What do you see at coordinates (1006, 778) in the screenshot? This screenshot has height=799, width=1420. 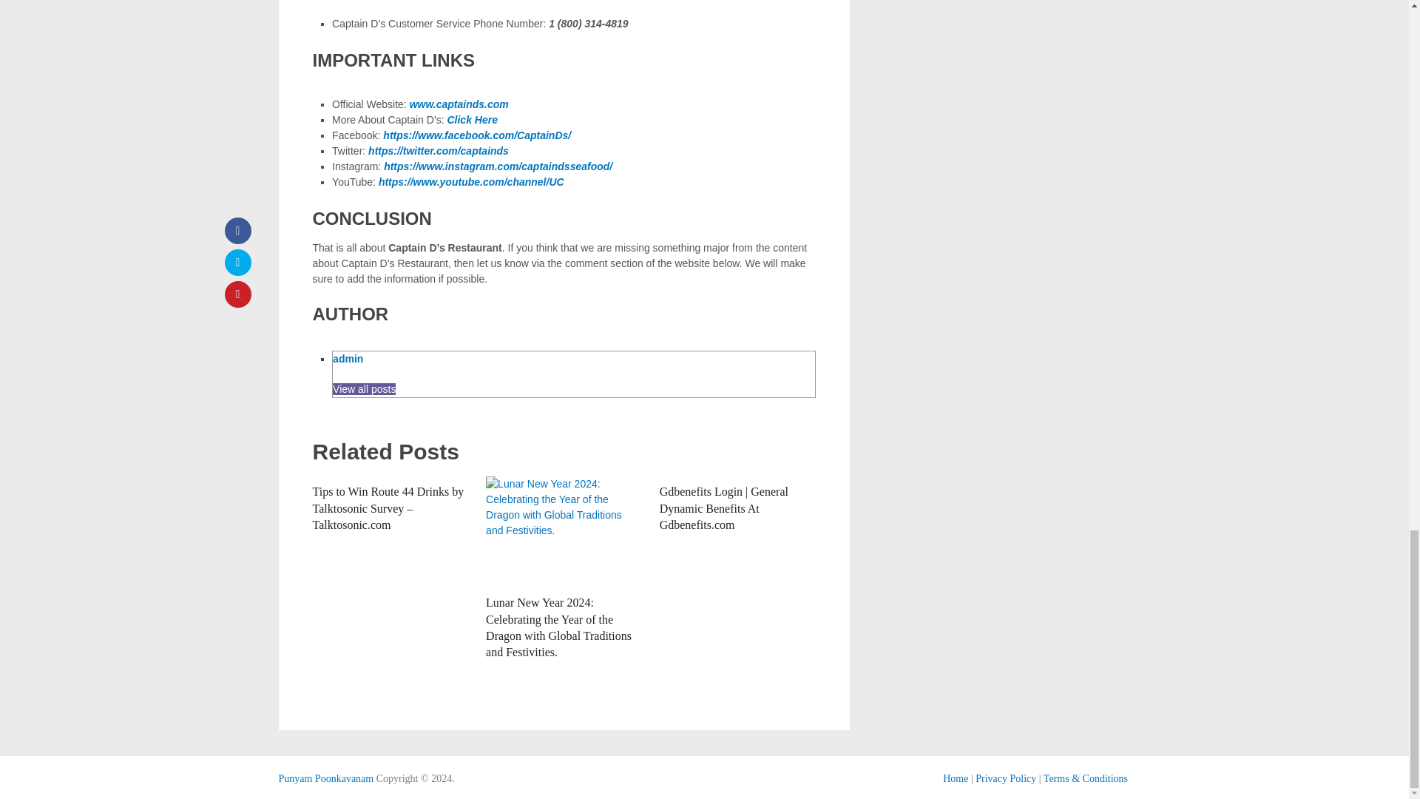 I see `privacy-policy` at bounding box center [1006, 778].